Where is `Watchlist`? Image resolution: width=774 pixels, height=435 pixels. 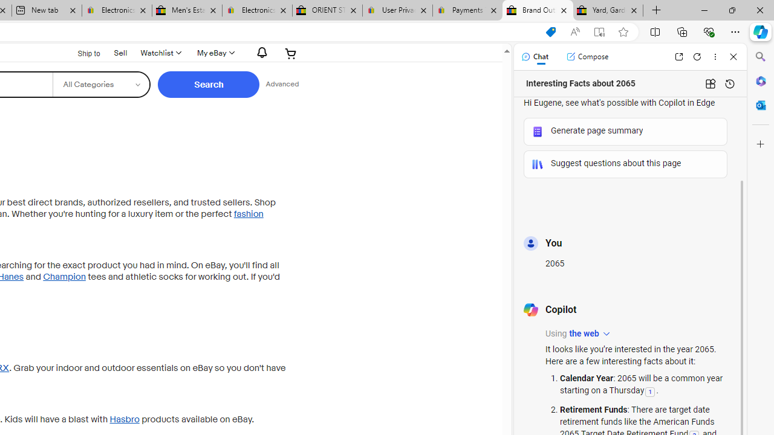
Watchlist is located at coordinates (160, 53).